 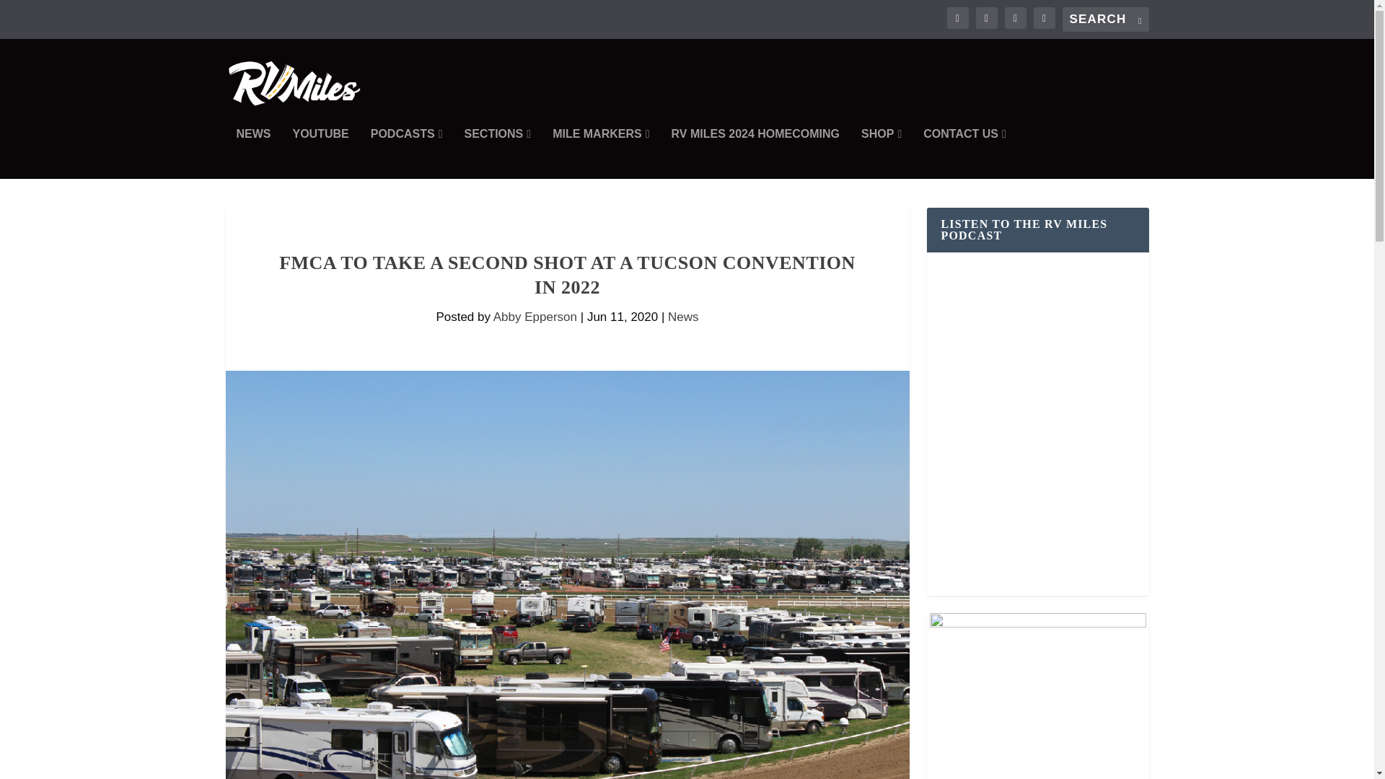 What do you see at coordinates (535, 317) in the screenshot?
I see `Posts by Abby Epperson` at bounding box center [535, 317].